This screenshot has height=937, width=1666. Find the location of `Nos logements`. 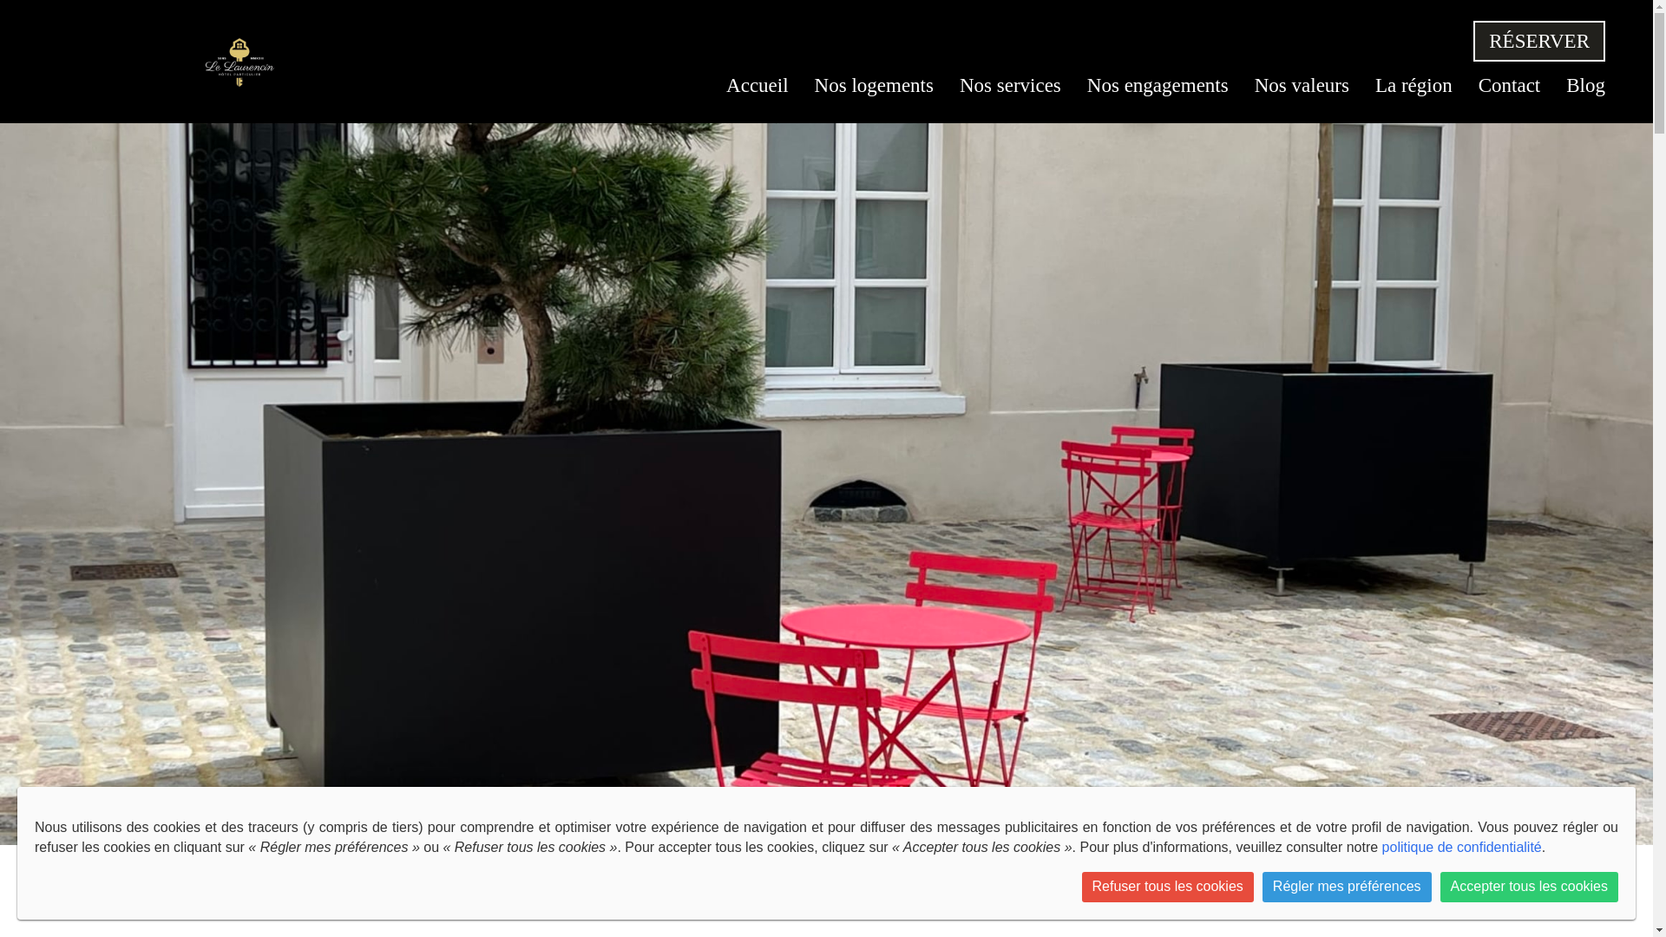

Nos logements is located at coordinates (873, 85).